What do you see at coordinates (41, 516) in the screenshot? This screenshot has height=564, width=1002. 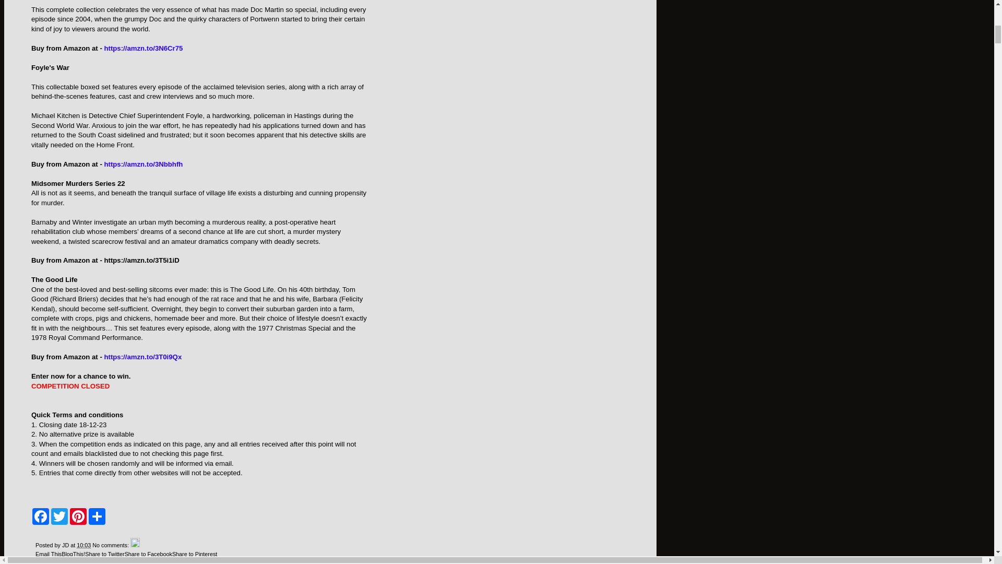 I see `Facebook` at bounding box center [41, 516].